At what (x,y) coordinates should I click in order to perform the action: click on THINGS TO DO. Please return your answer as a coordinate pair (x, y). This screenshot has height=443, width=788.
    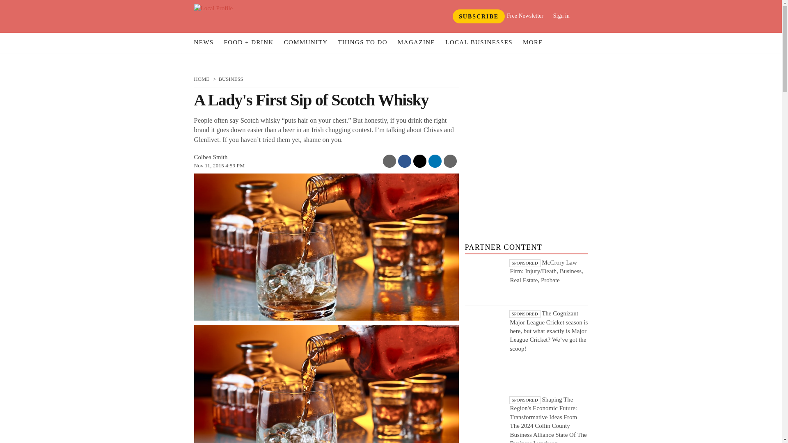
    Looking at the image, I should click on (362, 43).